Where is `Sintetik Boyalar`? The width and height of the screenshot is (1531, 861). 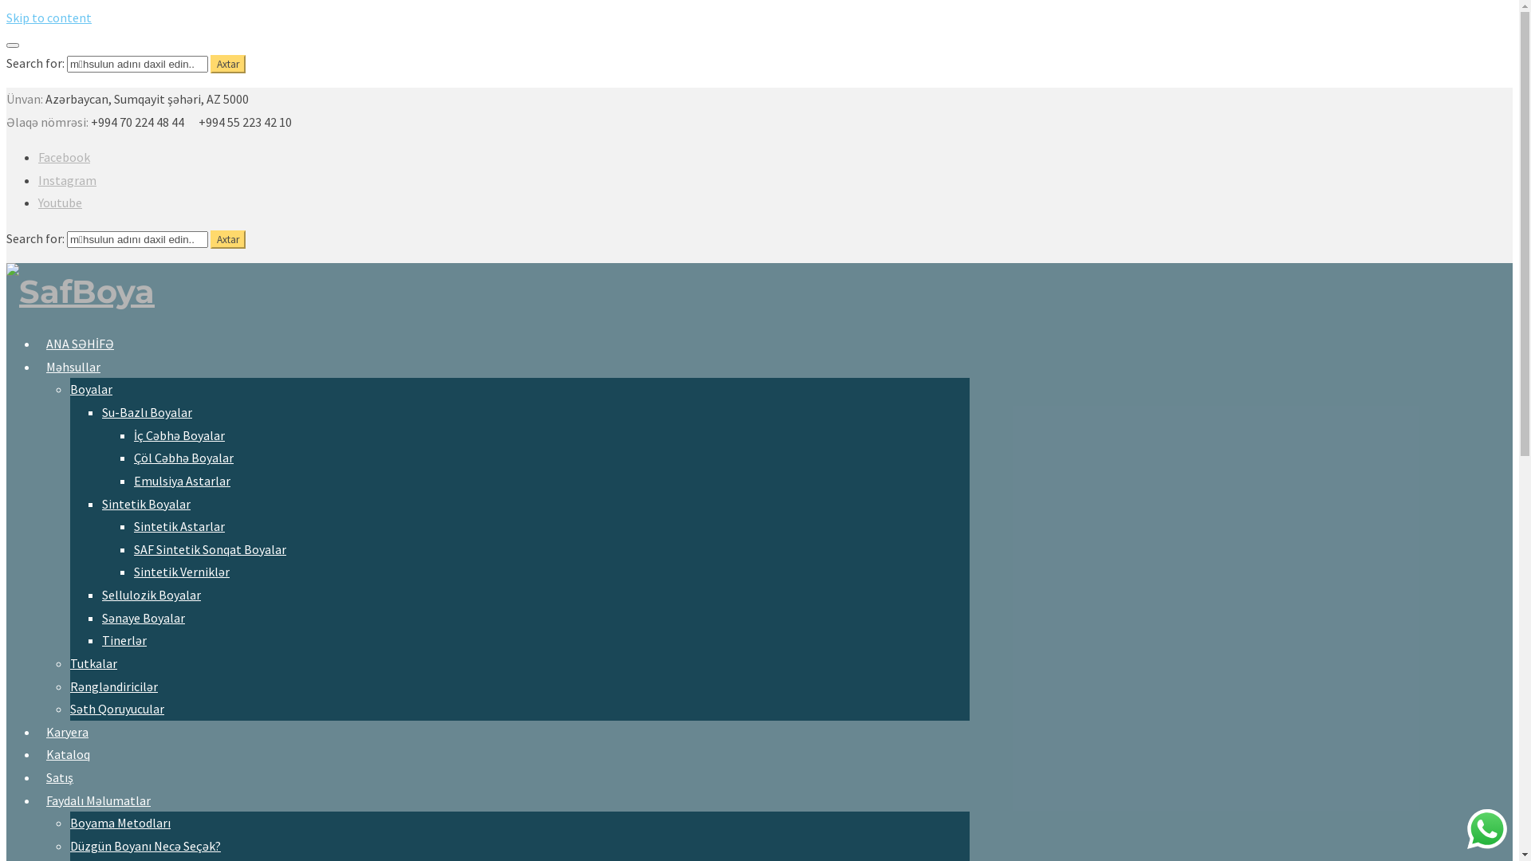 Sintetik Boyalar is located at coordinates (147, 504).